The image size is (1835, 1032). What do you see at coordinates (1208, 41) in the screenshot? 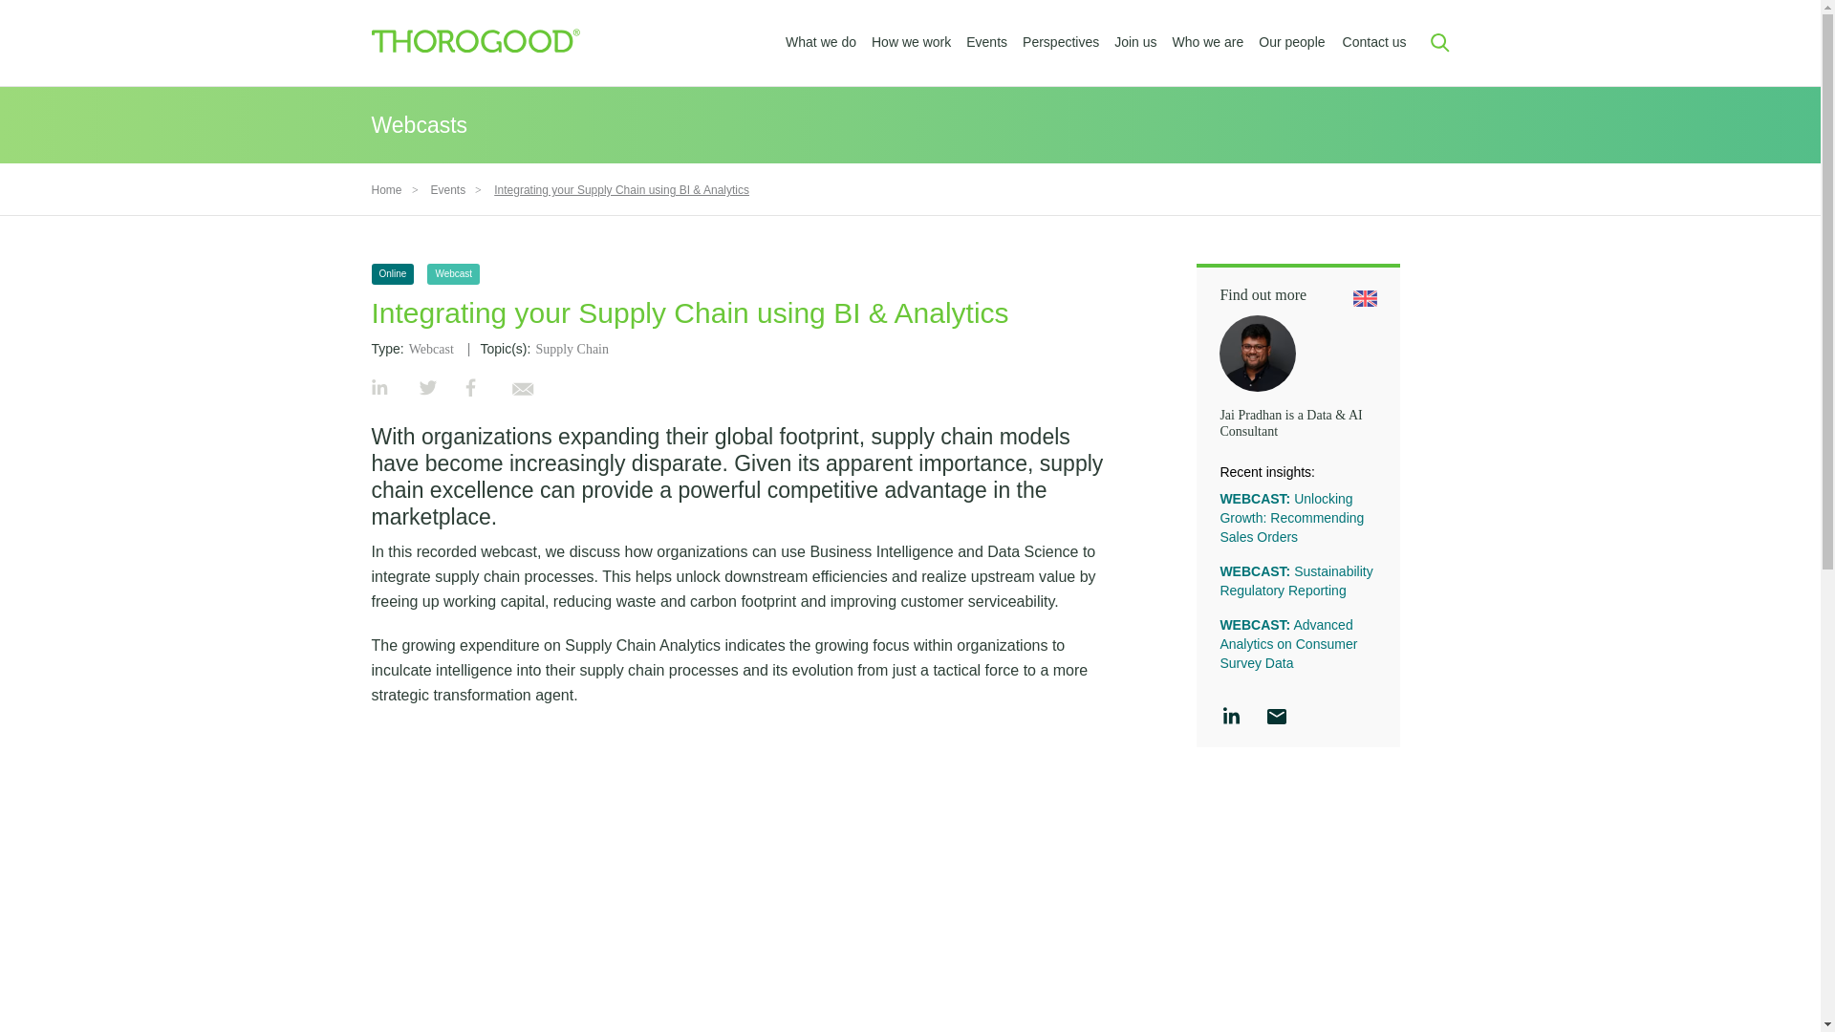
I see `Who we are` at bounding box center [1208, 41].